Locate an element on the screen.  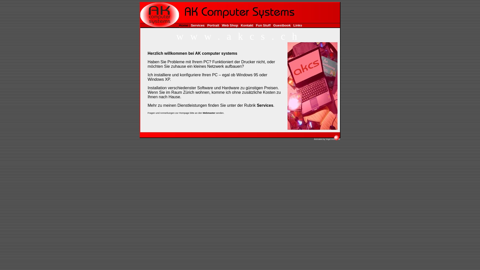
Animated by Vogel Informatik is located at coordinates (327, 139).